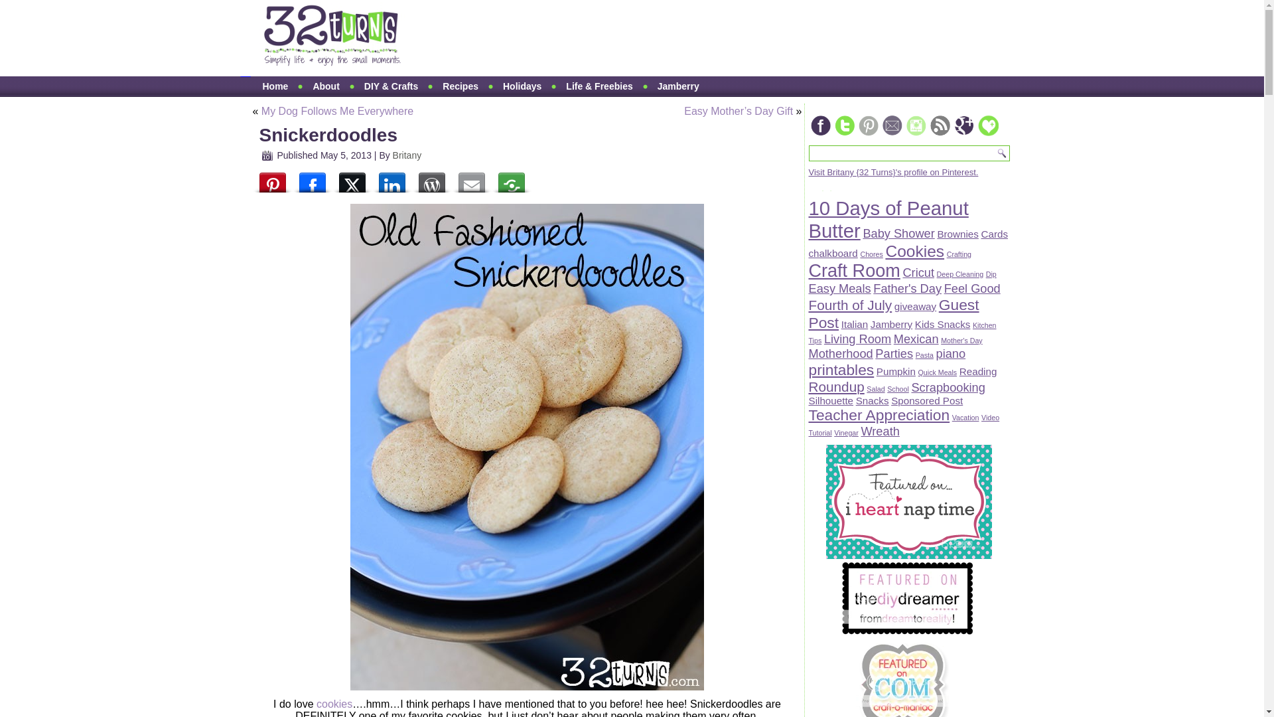  Describe the element at coordinates (871, 254) in the screenshot. I see `Chores` at that location.